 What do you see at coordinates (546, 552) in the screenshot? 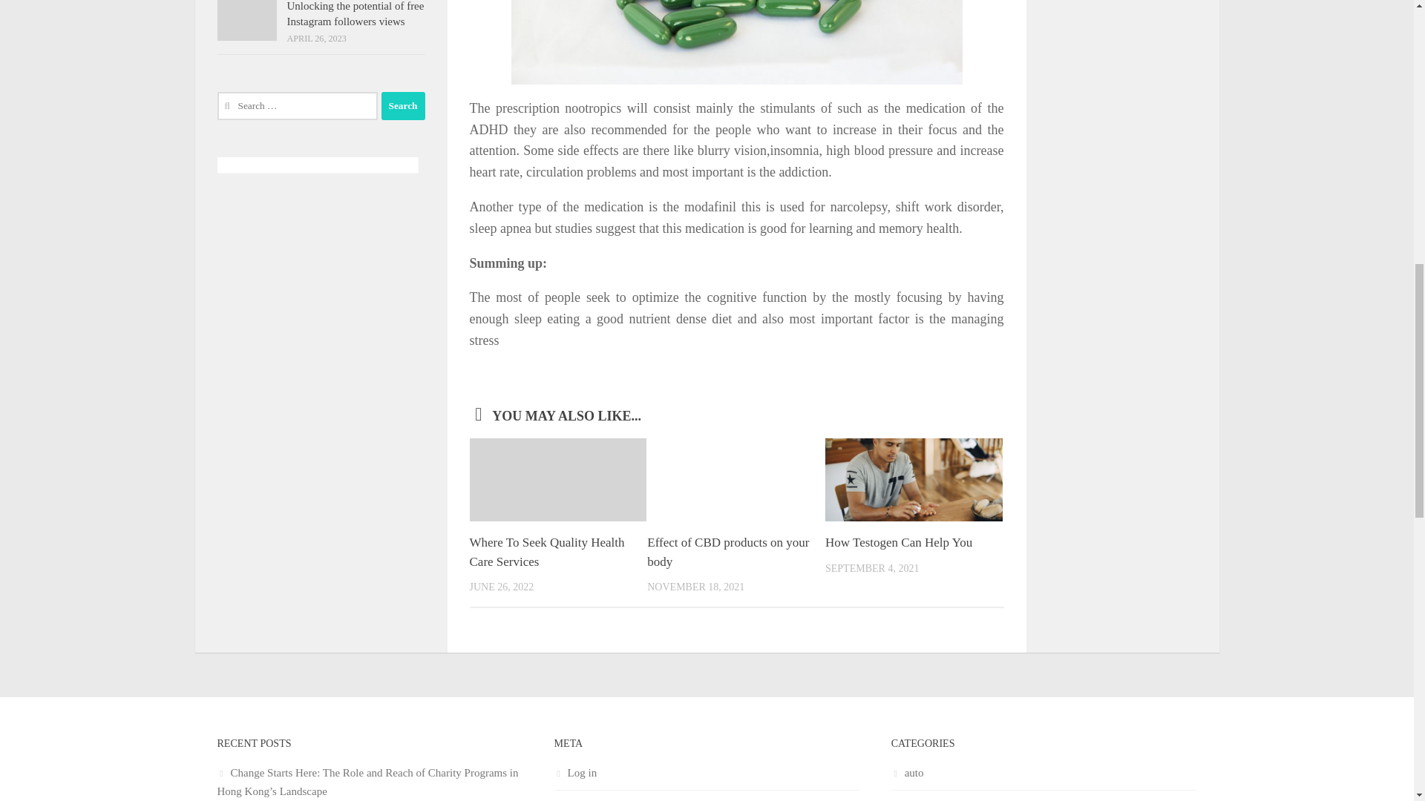
I see `Where To Seek Quality Health Care Services` at bounding box center [546, 552].